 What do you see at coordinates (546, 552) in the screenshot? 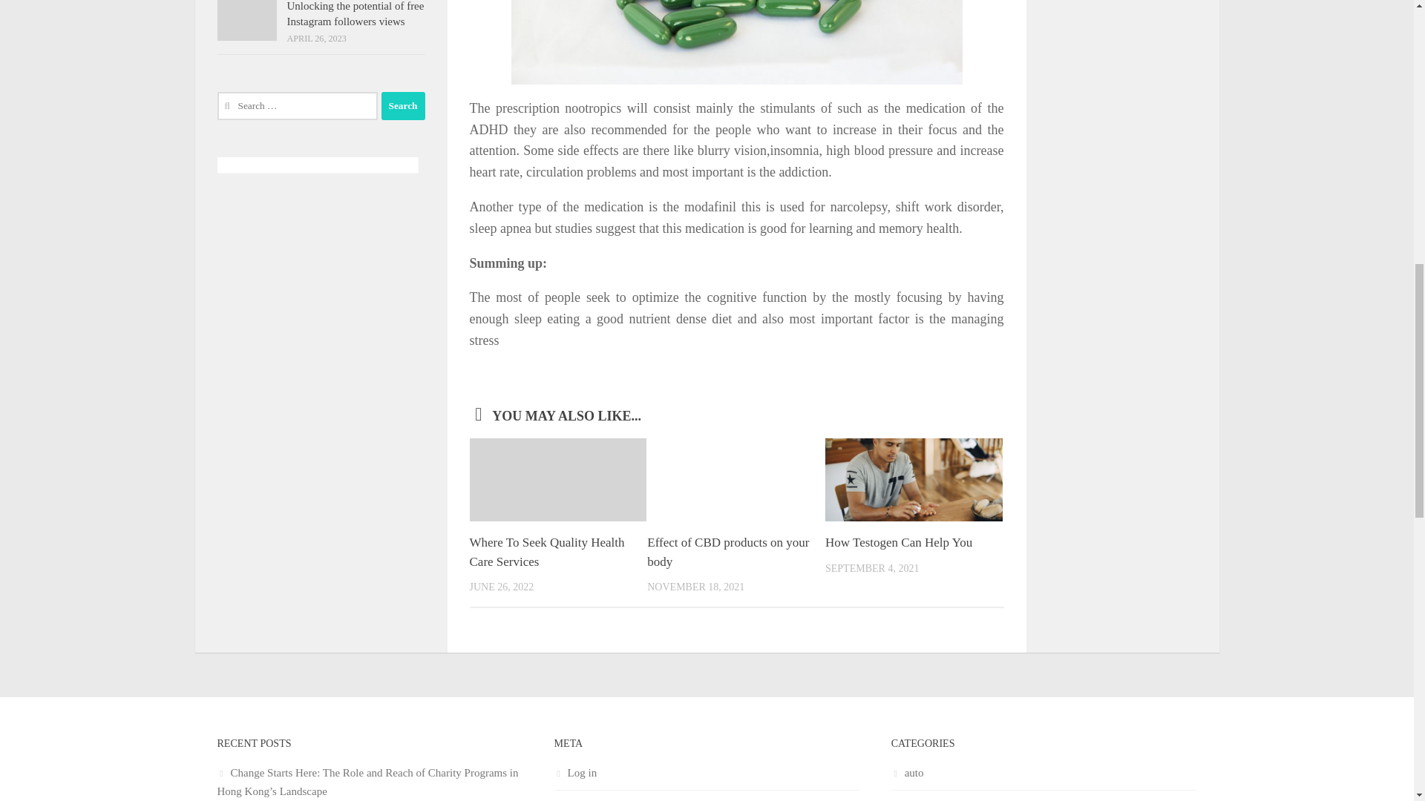
I see `Where To Seek Quality Health Care Services` at bounding box center [546, 552].